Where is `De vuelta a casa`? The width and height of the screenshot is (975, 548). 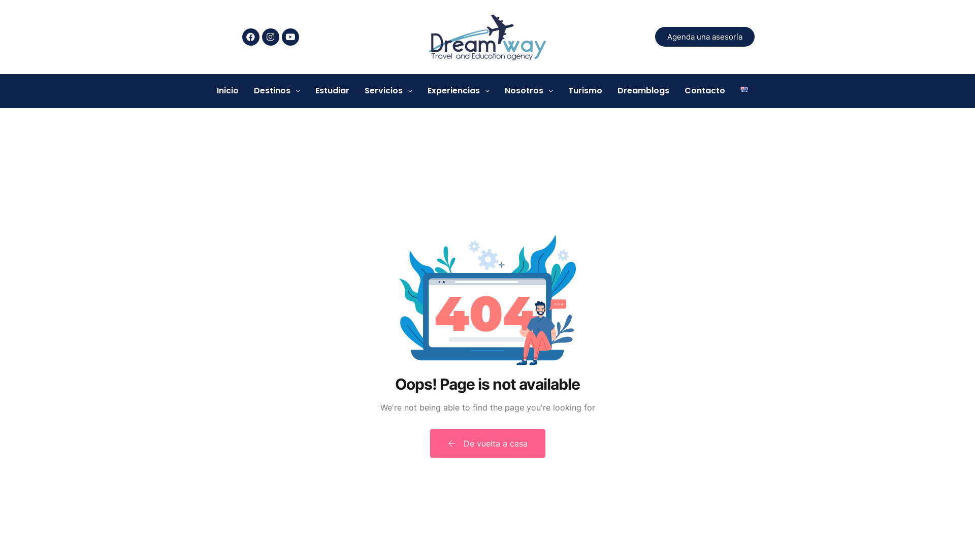 De vuelta a casa is located at coordinates (487, 443).